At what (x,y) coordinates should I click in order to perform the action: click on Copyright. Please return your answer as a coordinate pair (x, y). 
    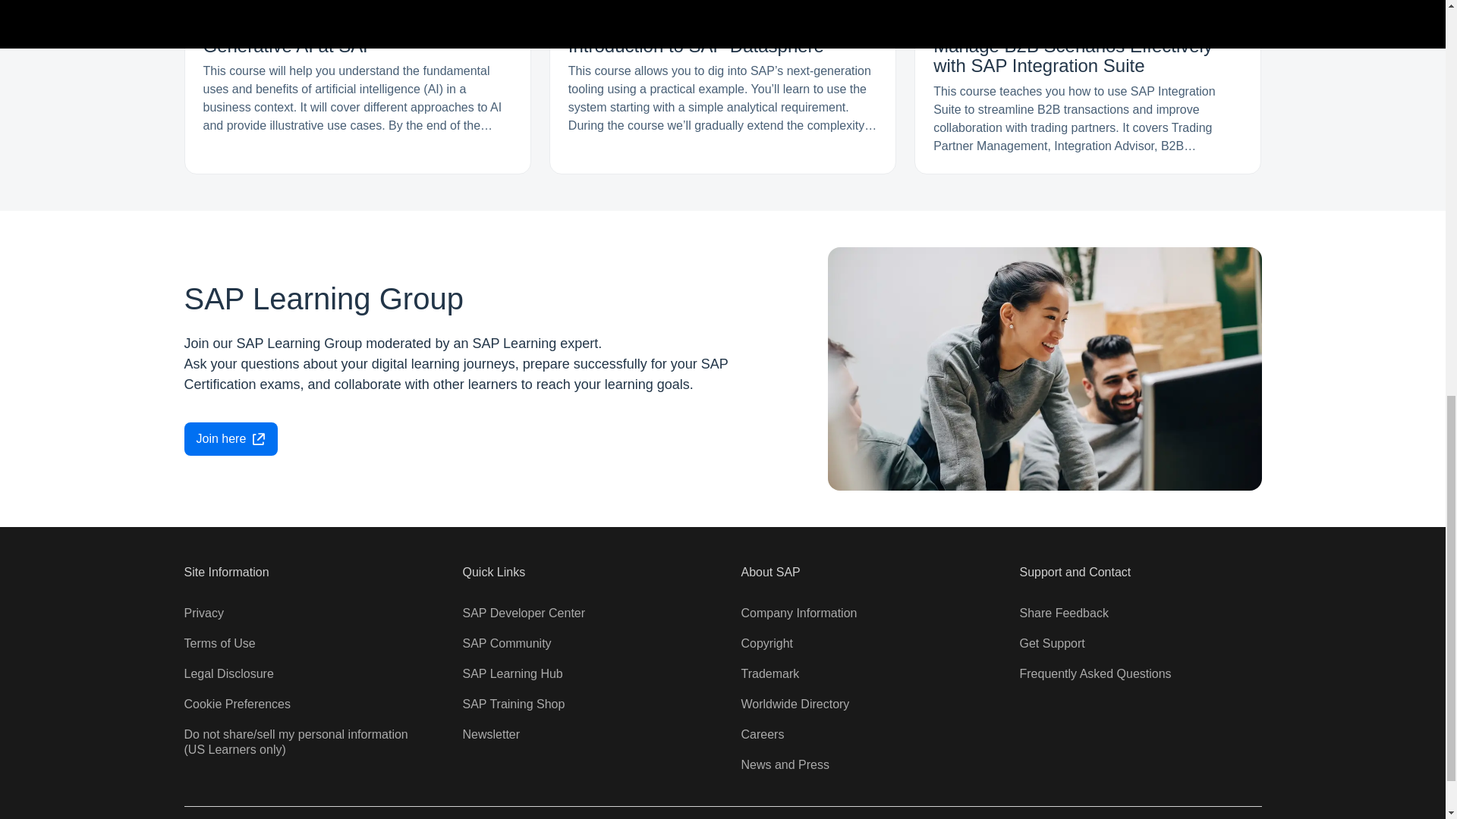
    Looking at the image, I should click on (766, 643).